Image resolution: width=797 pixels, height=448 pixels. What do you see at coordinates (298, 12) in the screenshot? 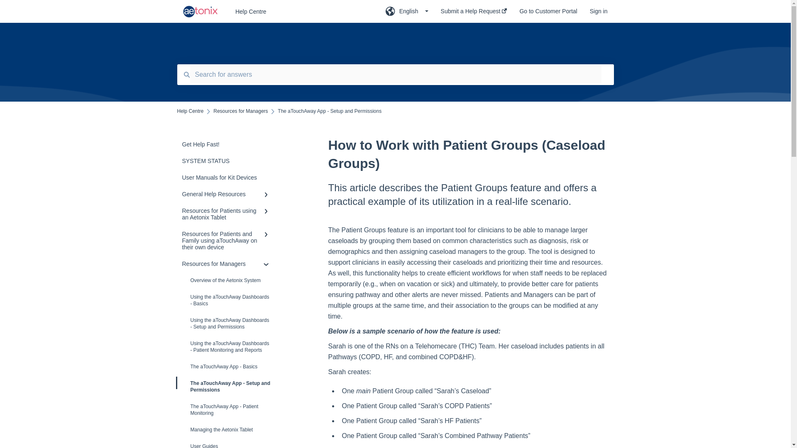
I see `Help Centre` at bounding box center [298, 12].